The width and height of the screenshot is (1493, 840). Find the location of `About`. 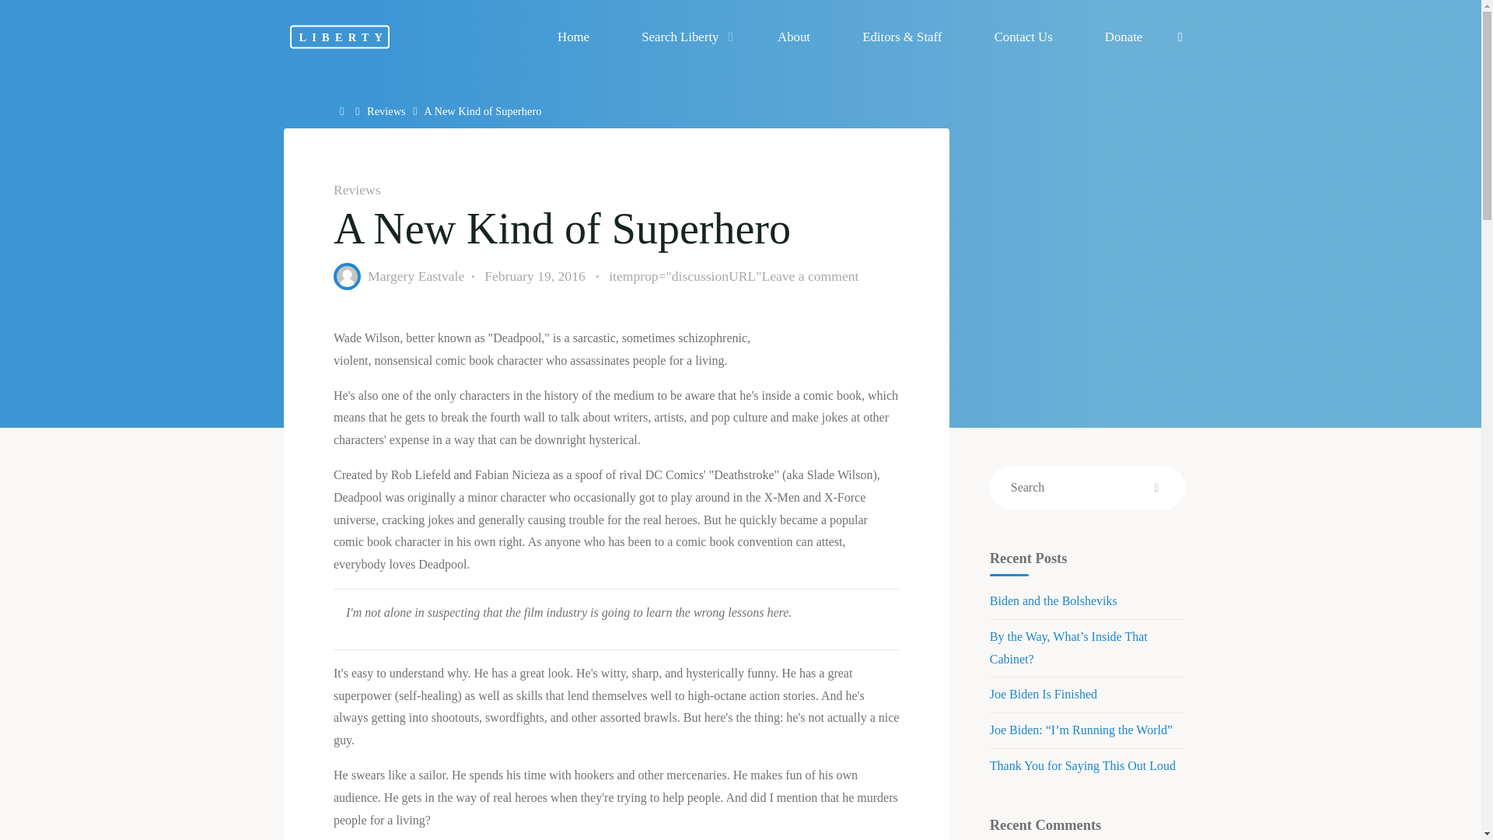

About is located at coordinates (793, 37).